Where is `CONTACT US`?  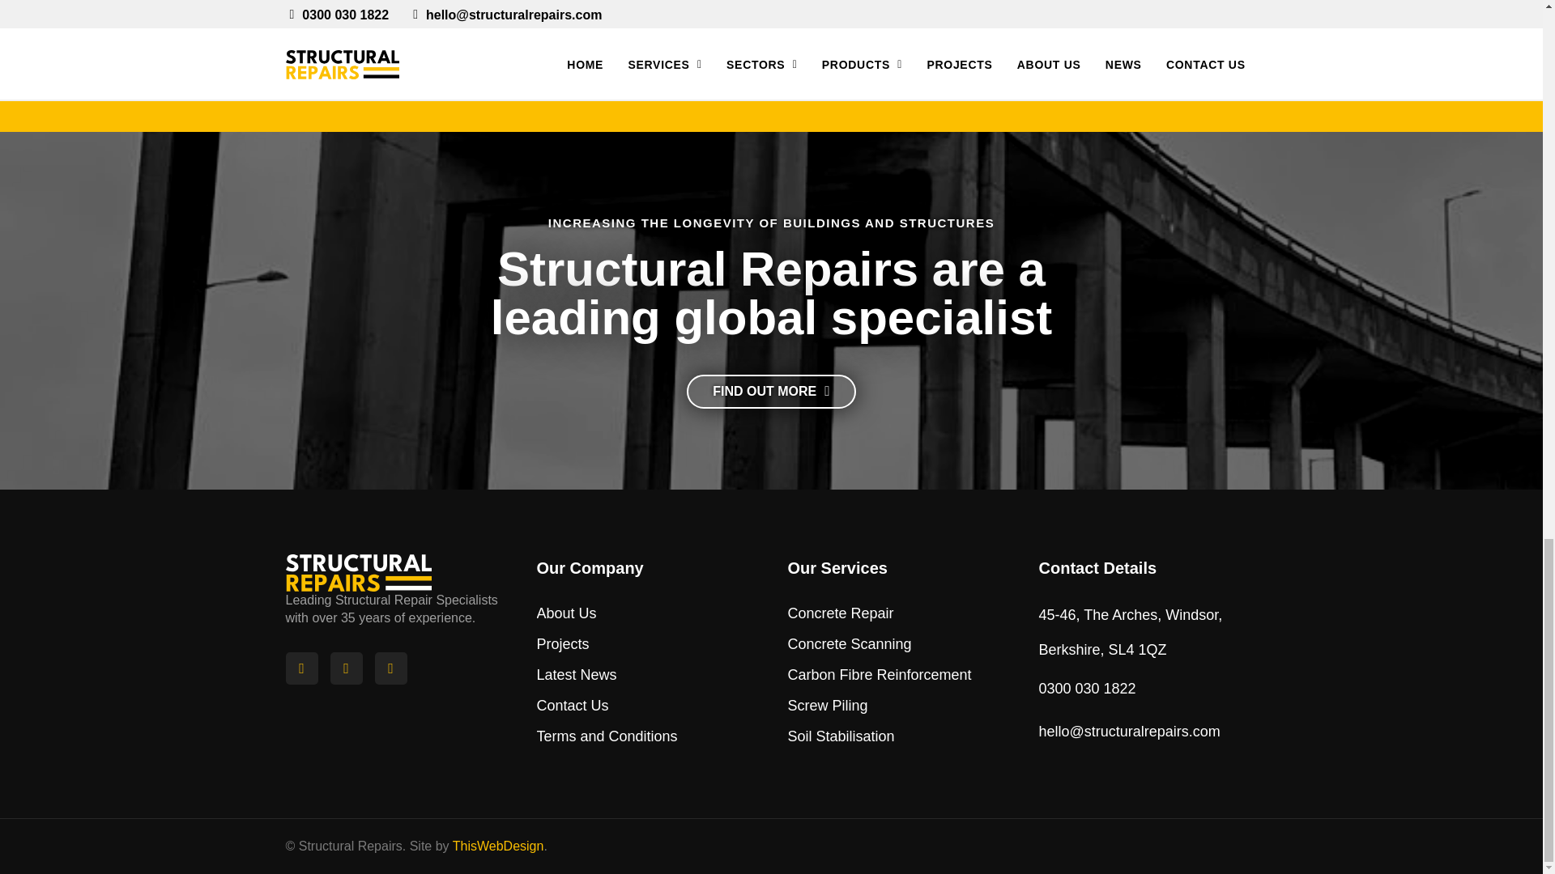
CONTACT US is located at coordinates (1105, 37).